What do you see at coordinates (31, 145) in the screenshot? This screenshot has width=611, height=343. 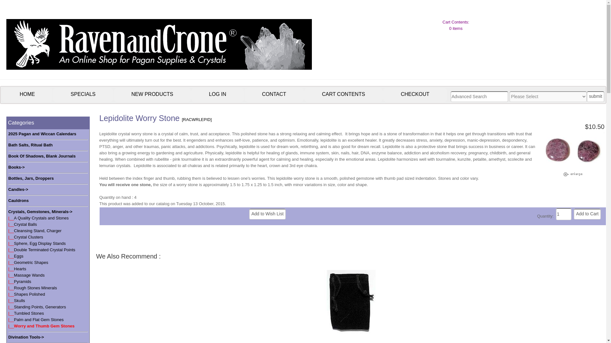 I see `Bath Salts, Ritual Bath` at bounding box center [31, 145].